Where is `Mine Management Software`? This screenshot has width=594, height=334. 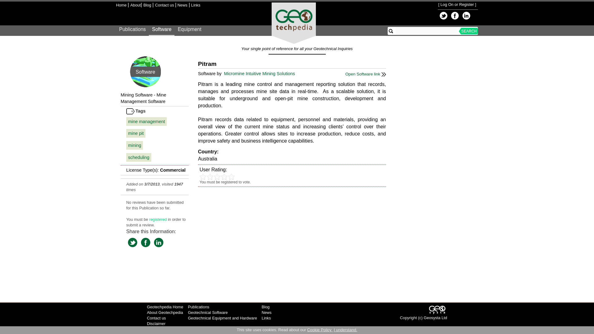 Mine Management Software is located at coordinates (143, 98).